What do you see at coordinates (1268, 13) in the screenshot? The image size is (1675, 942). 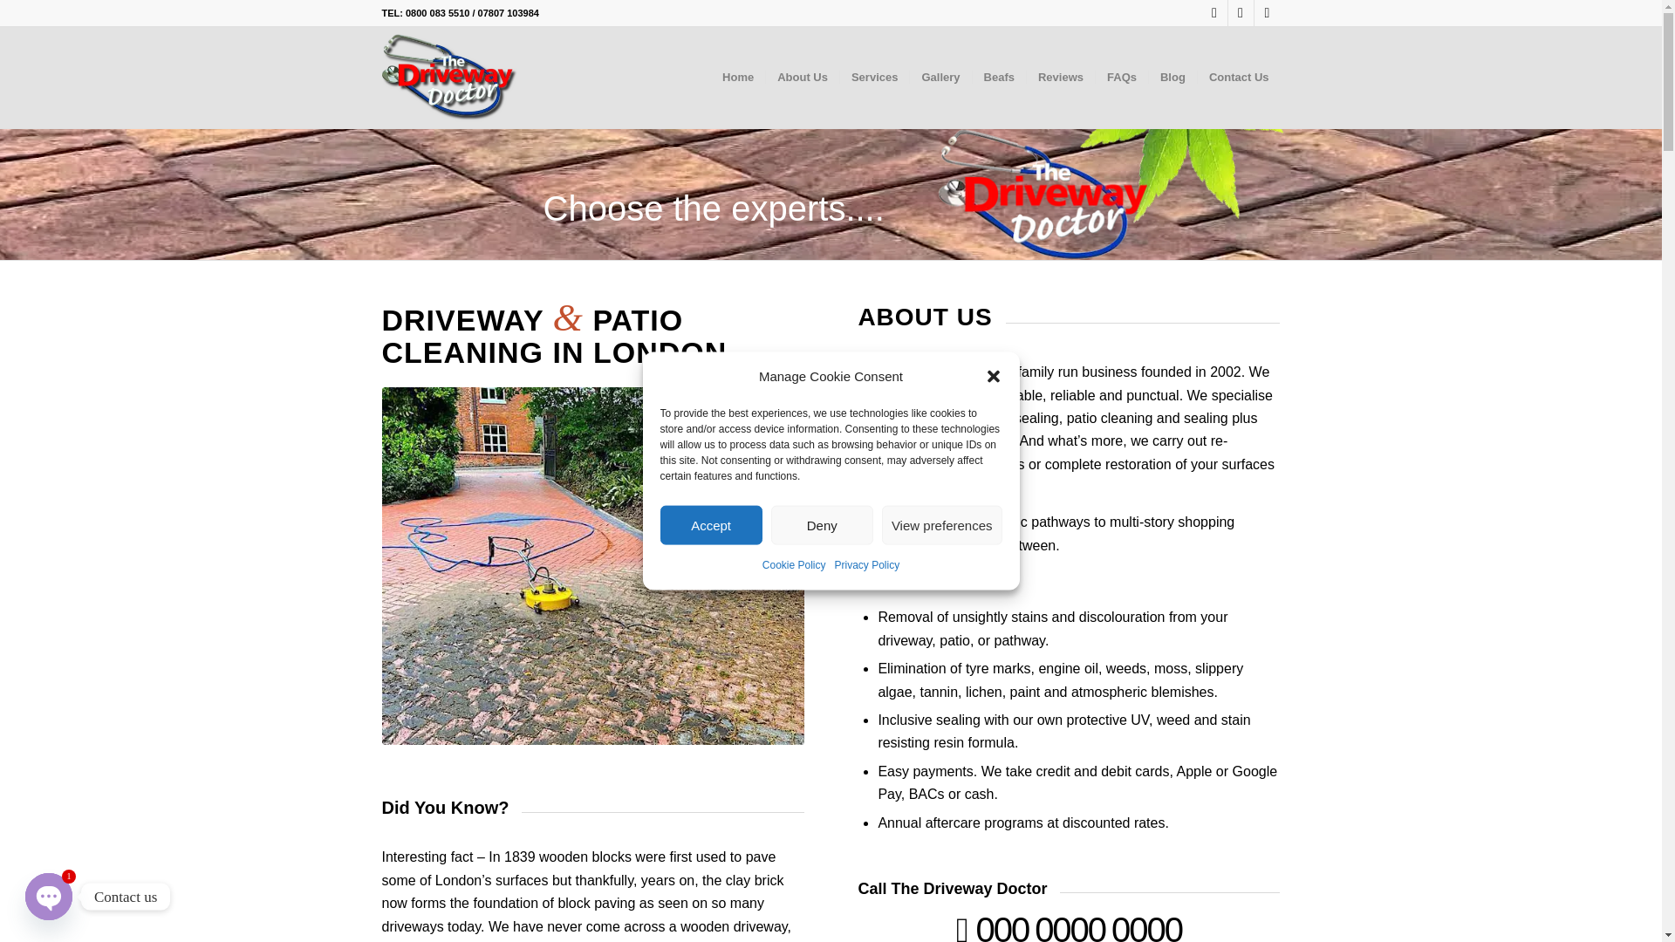 I see `Mail` at bounding box center [1268, 13].